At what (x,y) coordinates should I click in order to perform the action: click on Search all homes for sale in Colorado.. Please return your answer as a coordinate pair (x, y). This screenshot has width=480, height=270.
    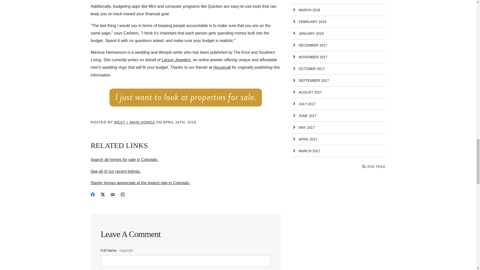
    Looking at the image, I should click on (124, 159).